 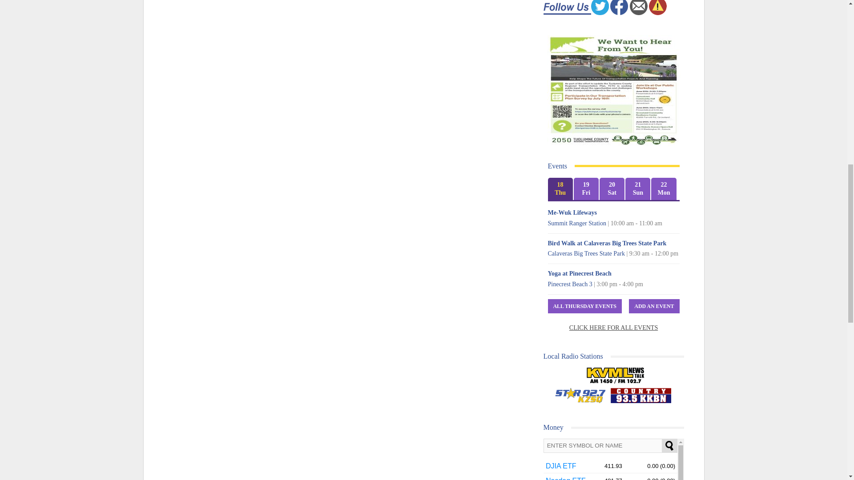 I want to click on All Thursday Events, so click(x=584, y=306).